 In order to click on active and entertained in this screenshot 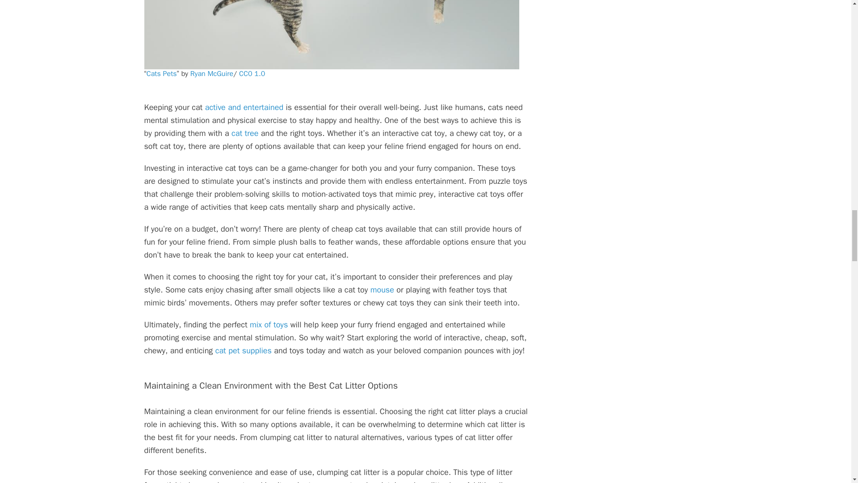, I will do `click(244, 107)`.